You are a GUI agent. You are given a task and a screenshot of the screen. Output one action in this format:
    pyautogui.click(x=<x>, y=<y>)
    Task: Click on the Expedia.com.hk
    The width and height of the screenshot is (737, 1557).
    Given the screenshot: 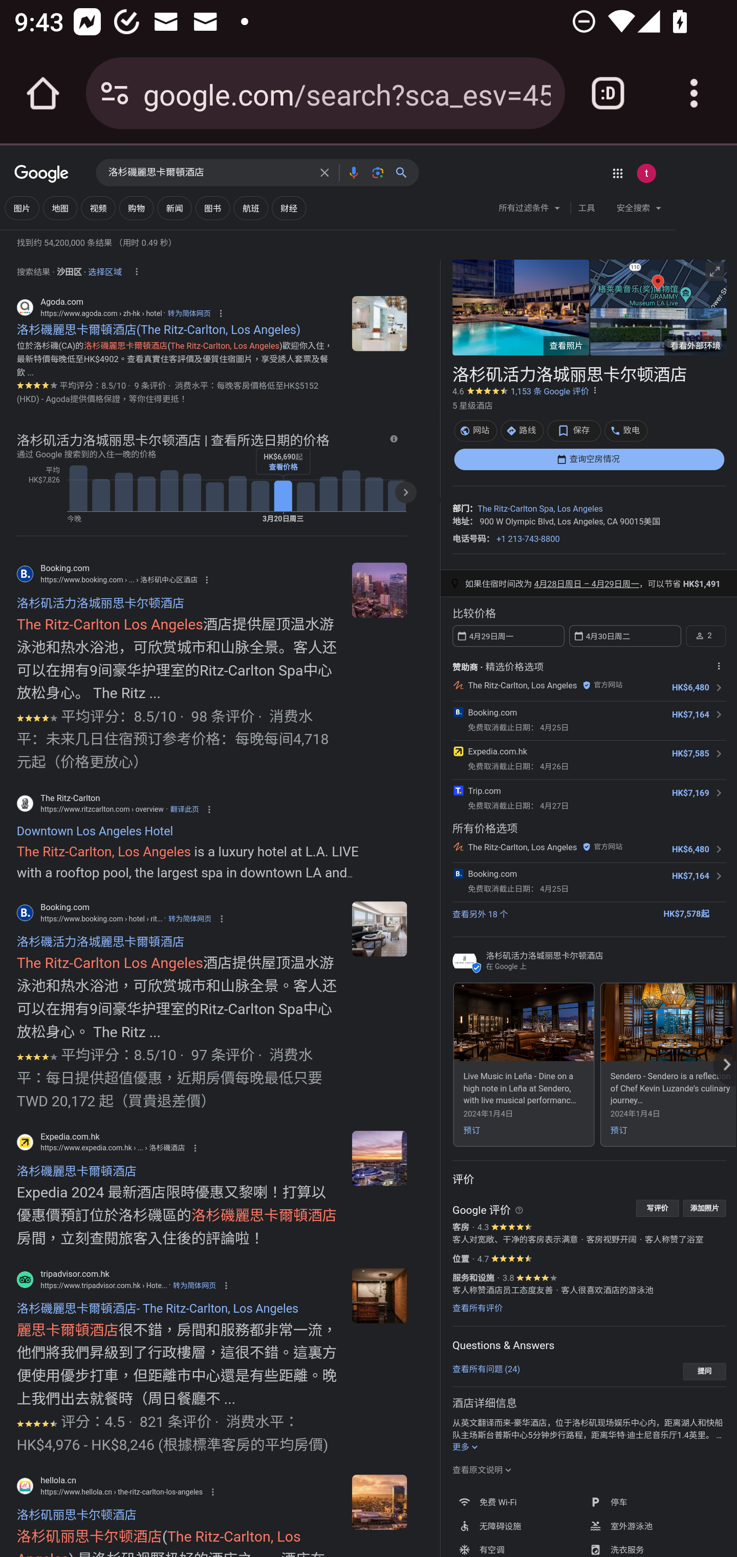 What is the action you would take?
    pyautogui.click(x=496, y=751)
    